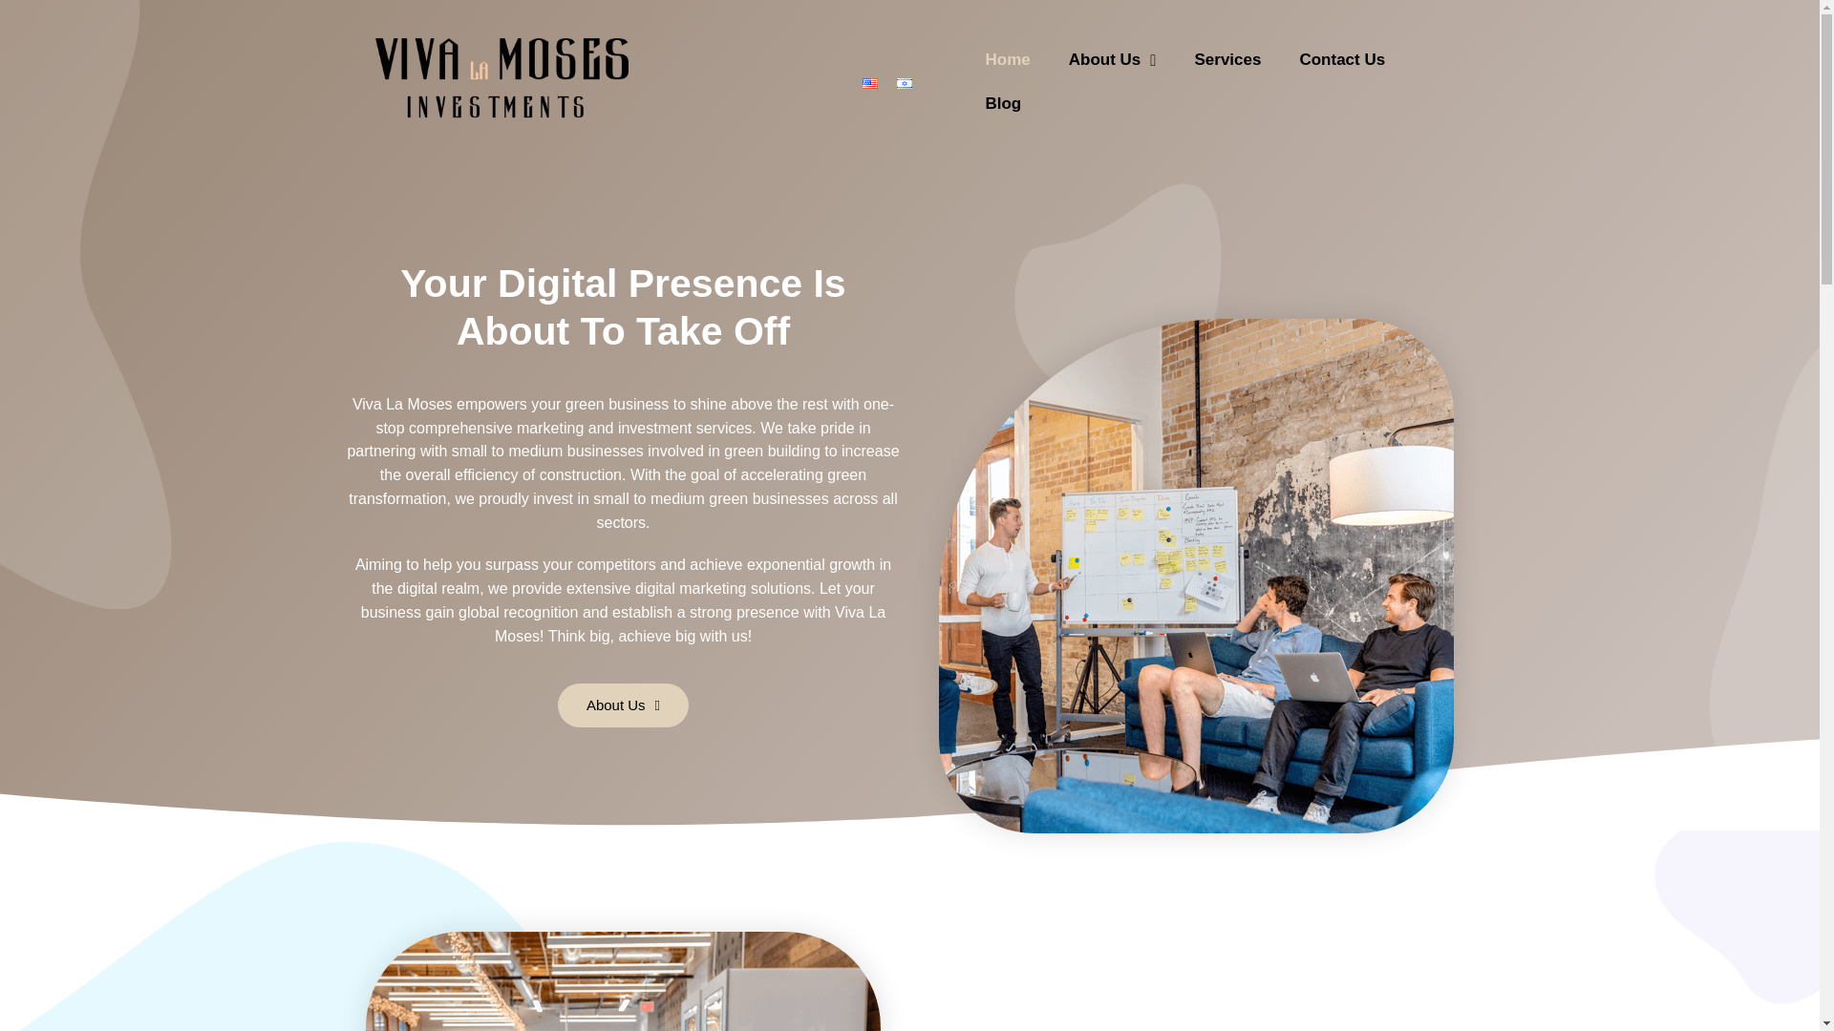 This screenshot has height=1031, width=1834. I want to click on About Us, so click(623, 642).